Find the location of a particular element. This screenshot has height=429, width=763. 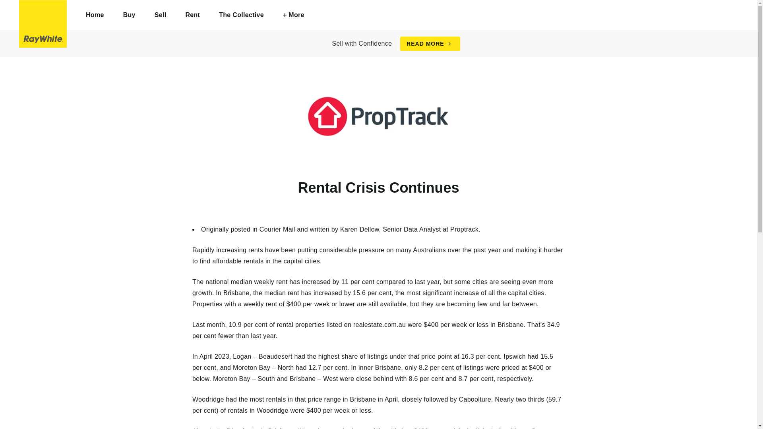

The Collective is located at coordinates (241, 15).